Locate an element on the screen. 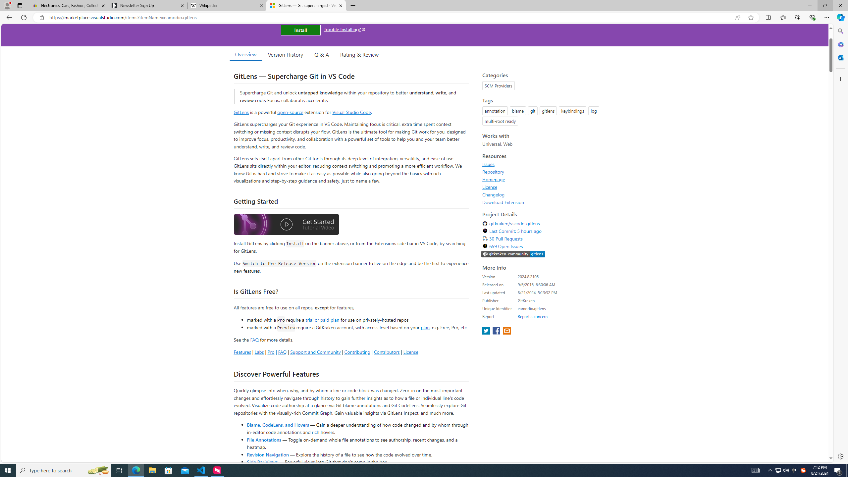 The width and height of the screenshot is (848, 477). Visual Studio Code is located at coordinates (352, 112).